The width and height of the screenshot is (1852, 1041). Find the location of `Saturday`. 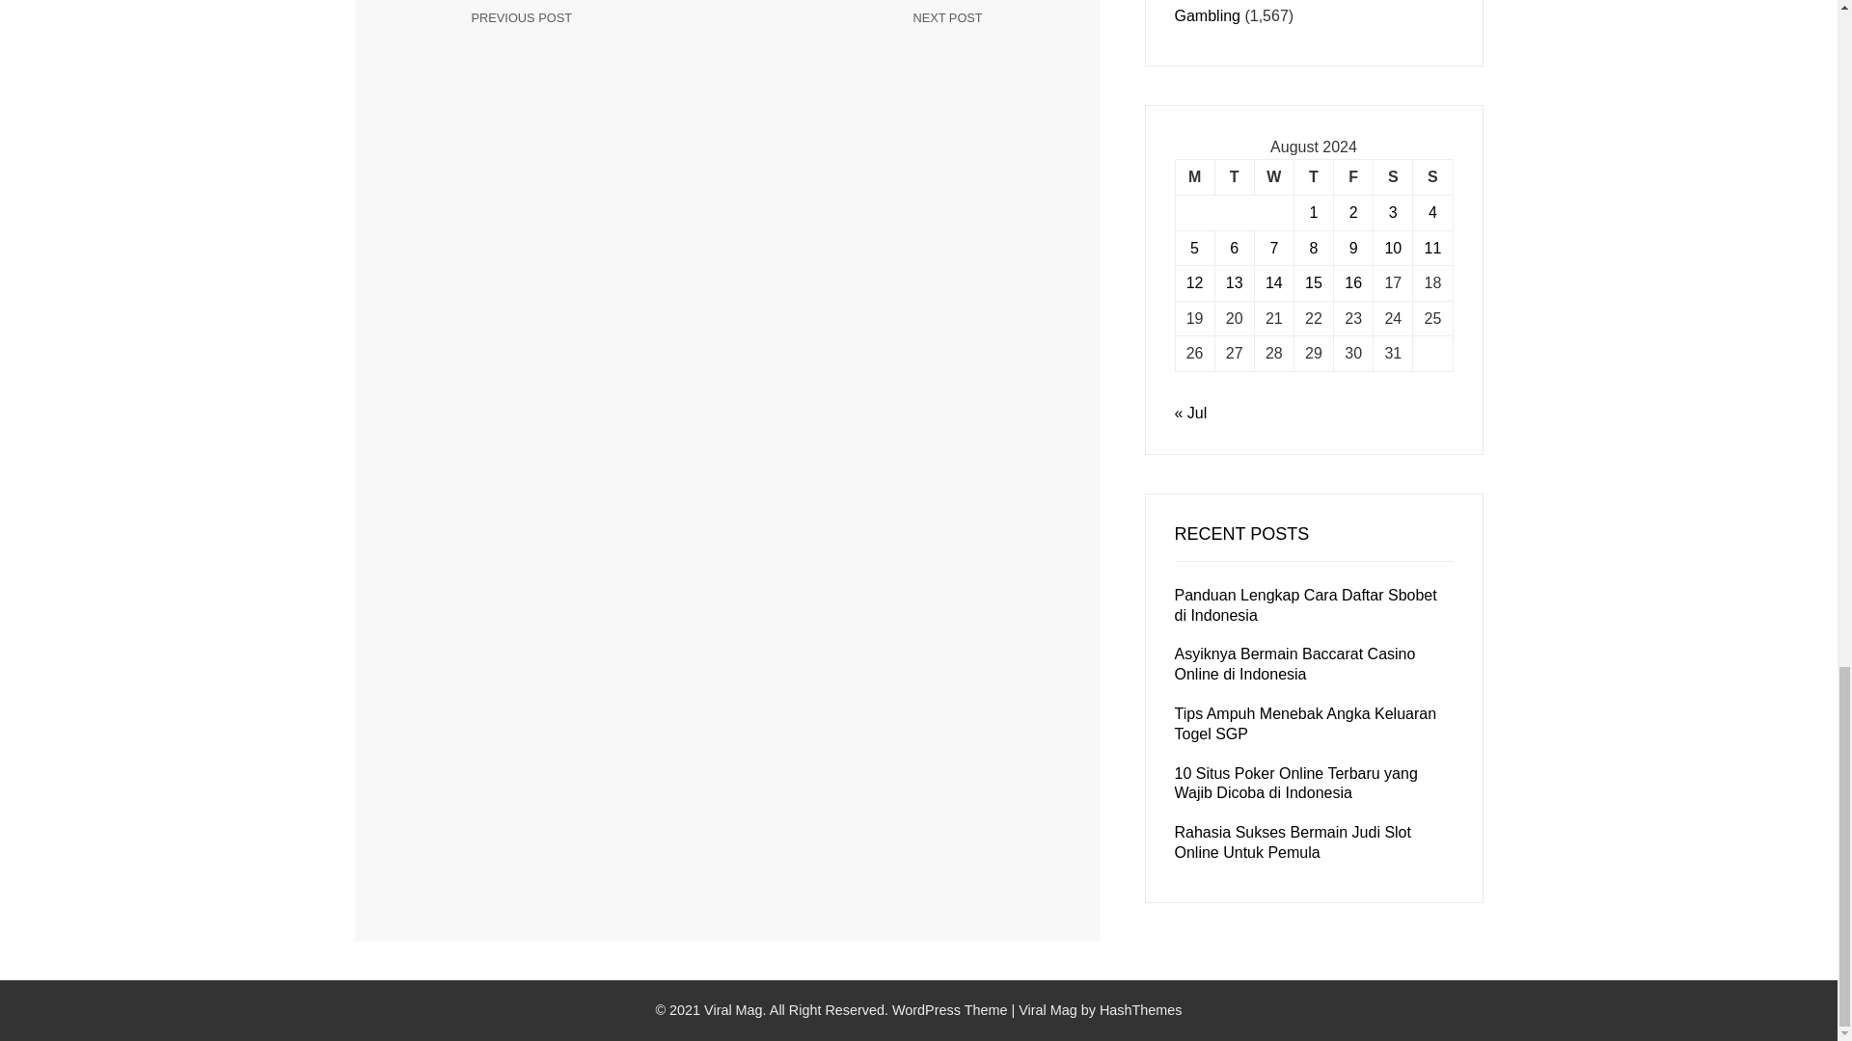

Saturday is located at coordinates (588, 33).